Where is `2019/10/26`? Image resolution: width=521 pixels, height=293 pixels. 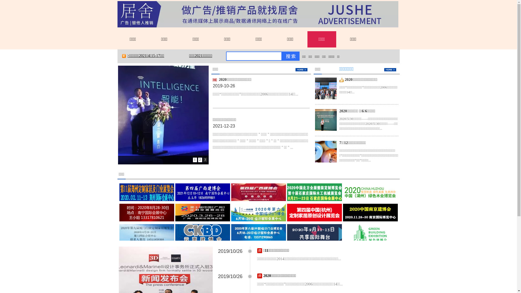 2019/10/26 is located at coordinates (230, 276).